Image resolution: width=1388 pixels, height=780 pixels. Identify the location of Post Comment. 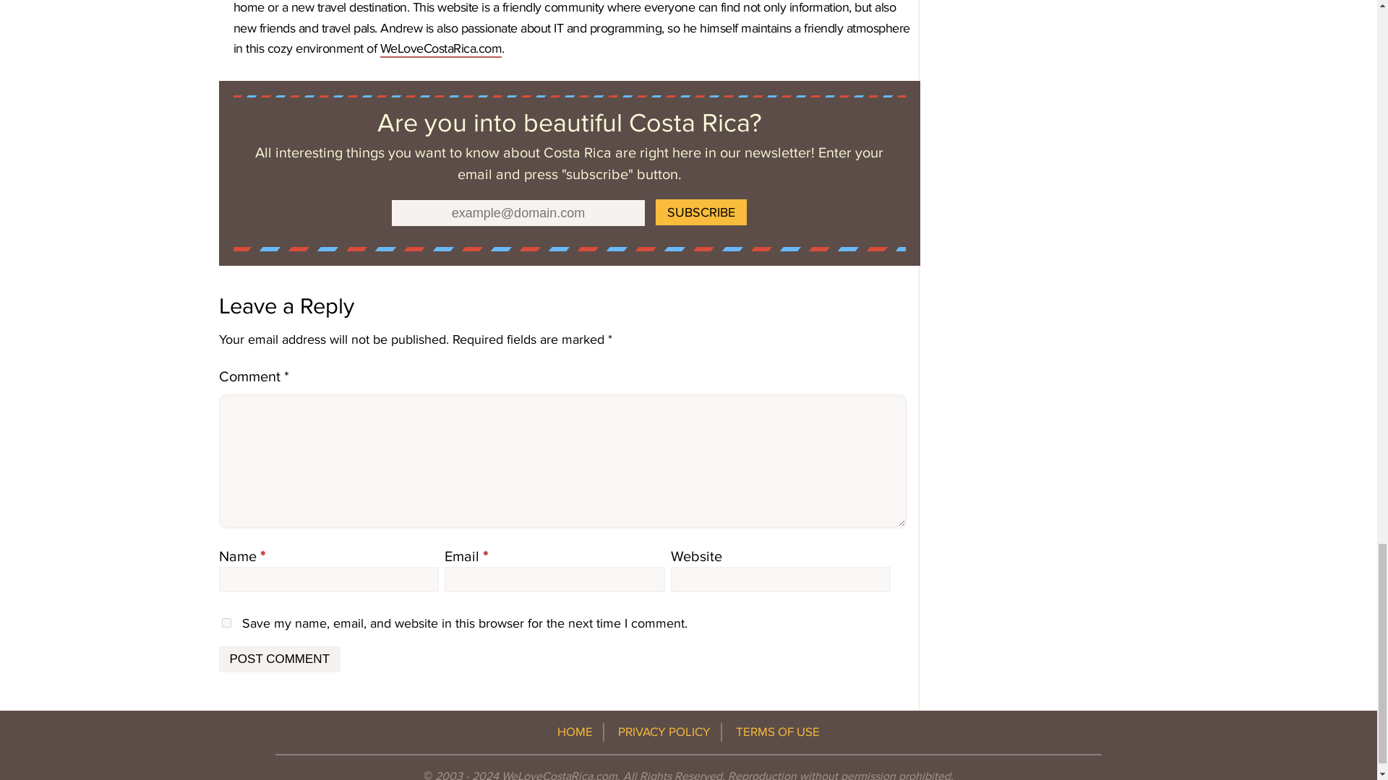
(279, 659).